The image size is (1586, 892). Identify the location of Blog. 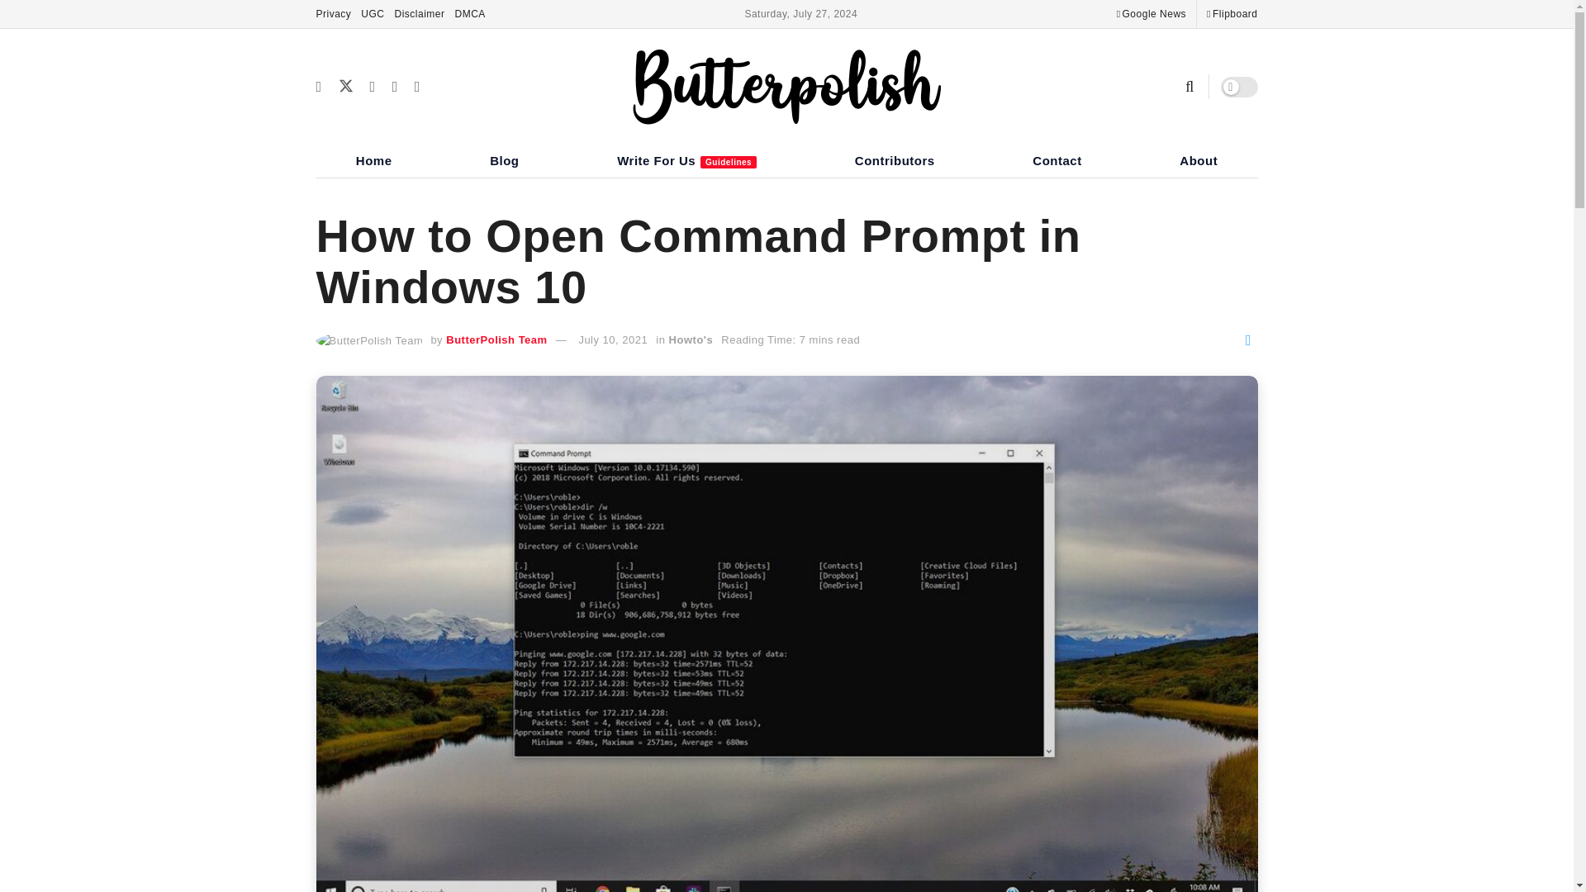
(505, 159).